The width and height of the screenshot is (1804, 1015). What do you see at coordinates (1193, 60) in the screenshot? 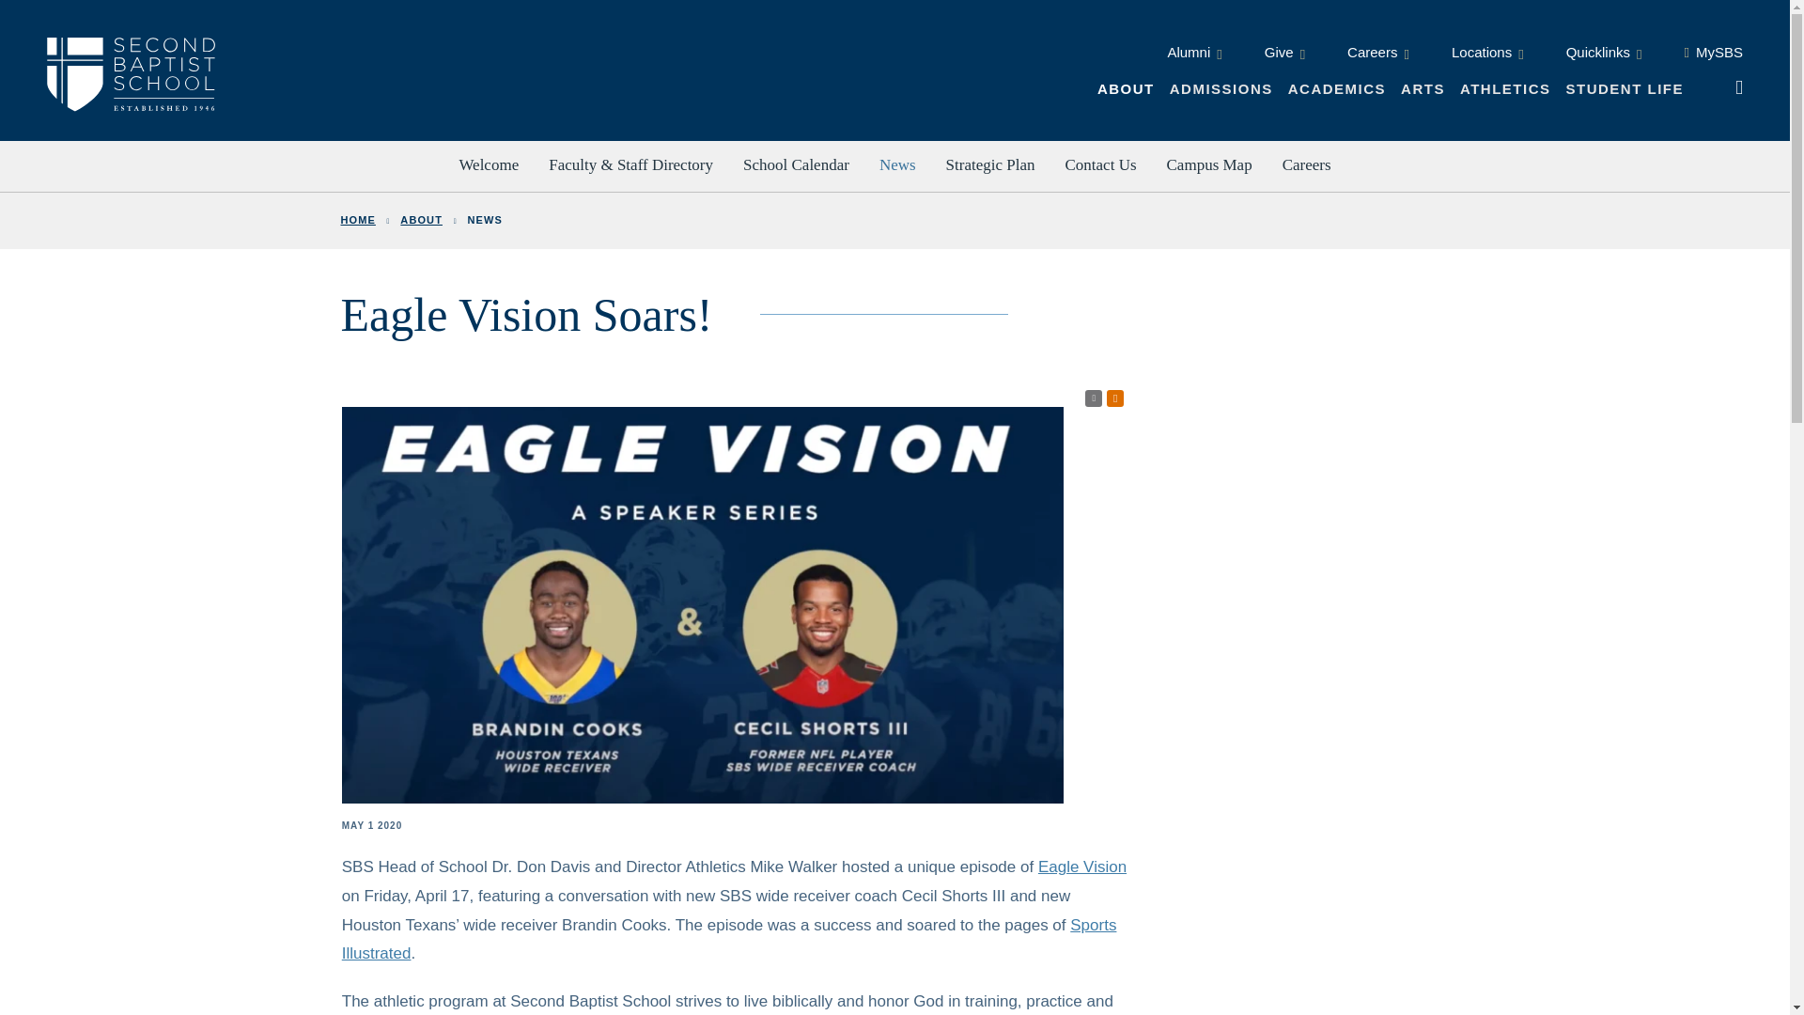
I see `Alumni` at bounding box center [1193, 60].